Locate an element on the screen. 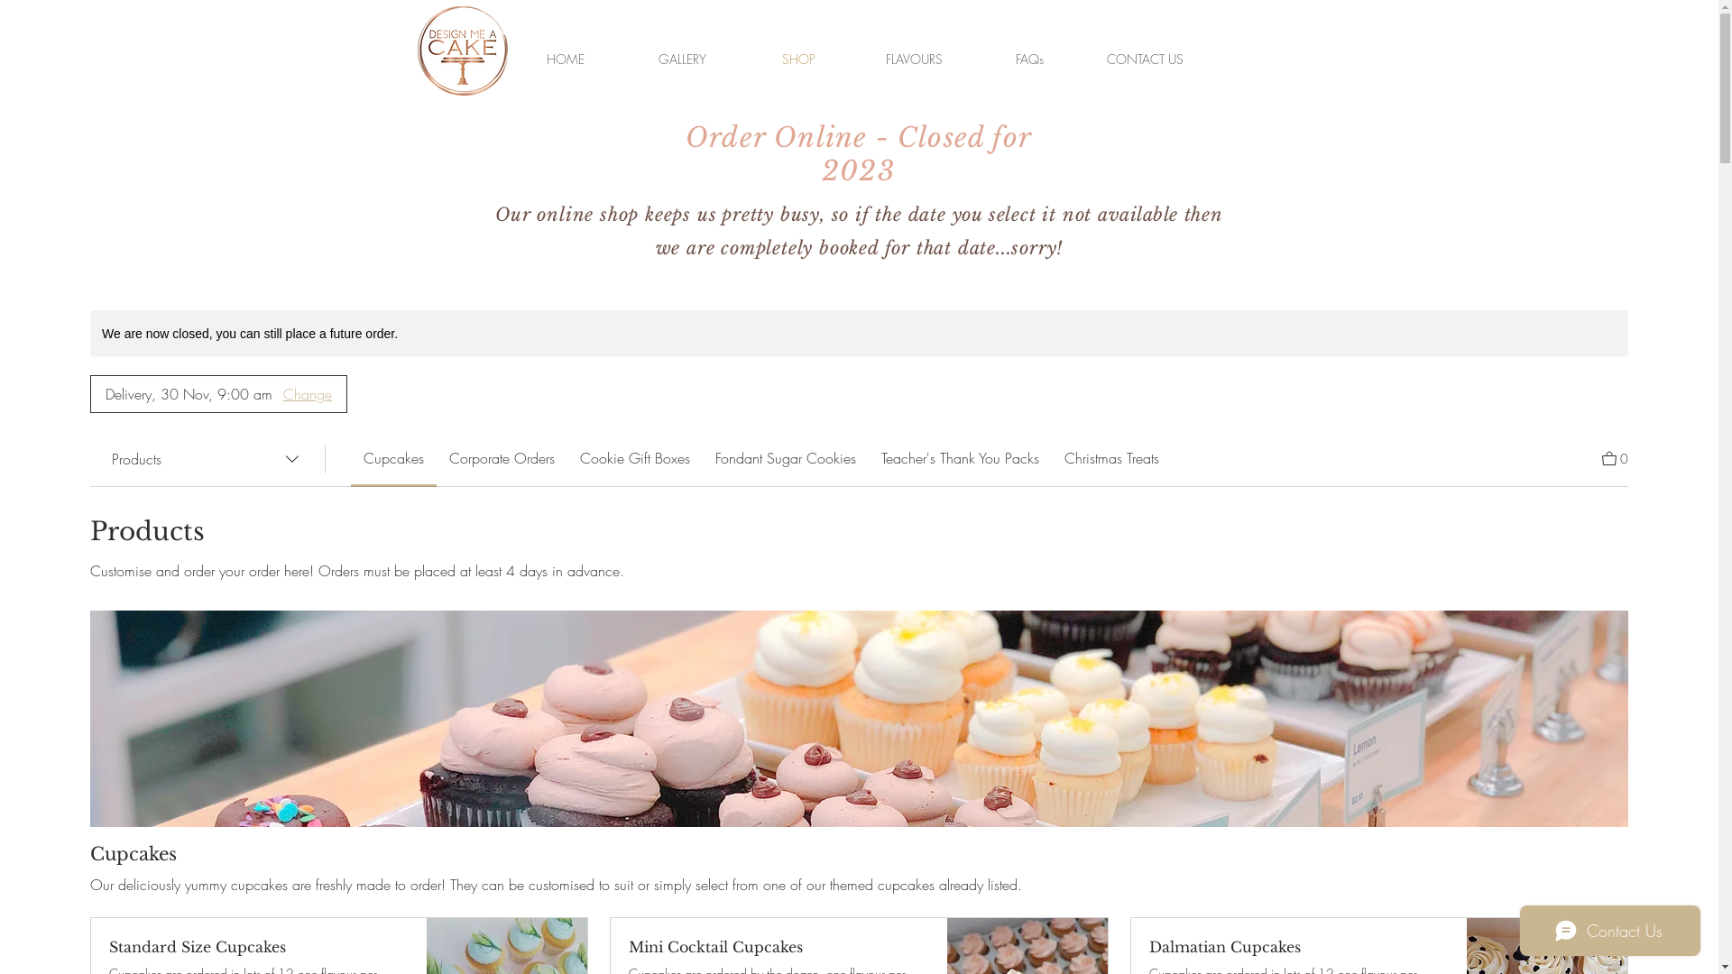 Image resolution: width=1732 pixels, height=974 pixels. FAQs is located at coordinates (1030, 60).